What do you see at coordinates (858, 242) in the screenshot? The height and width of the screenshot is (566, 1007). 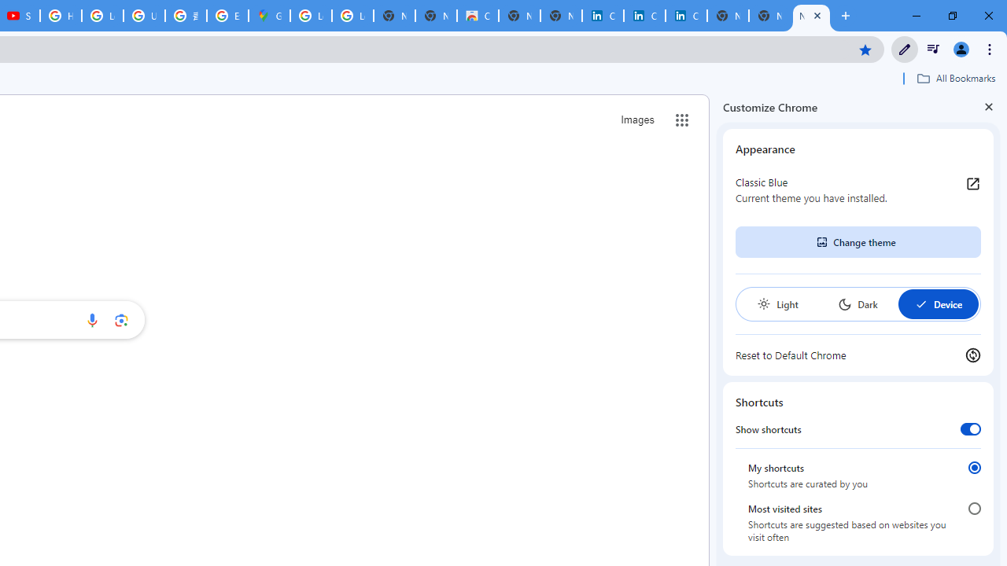 I see `Change theme` at bounding box center [858, 242].